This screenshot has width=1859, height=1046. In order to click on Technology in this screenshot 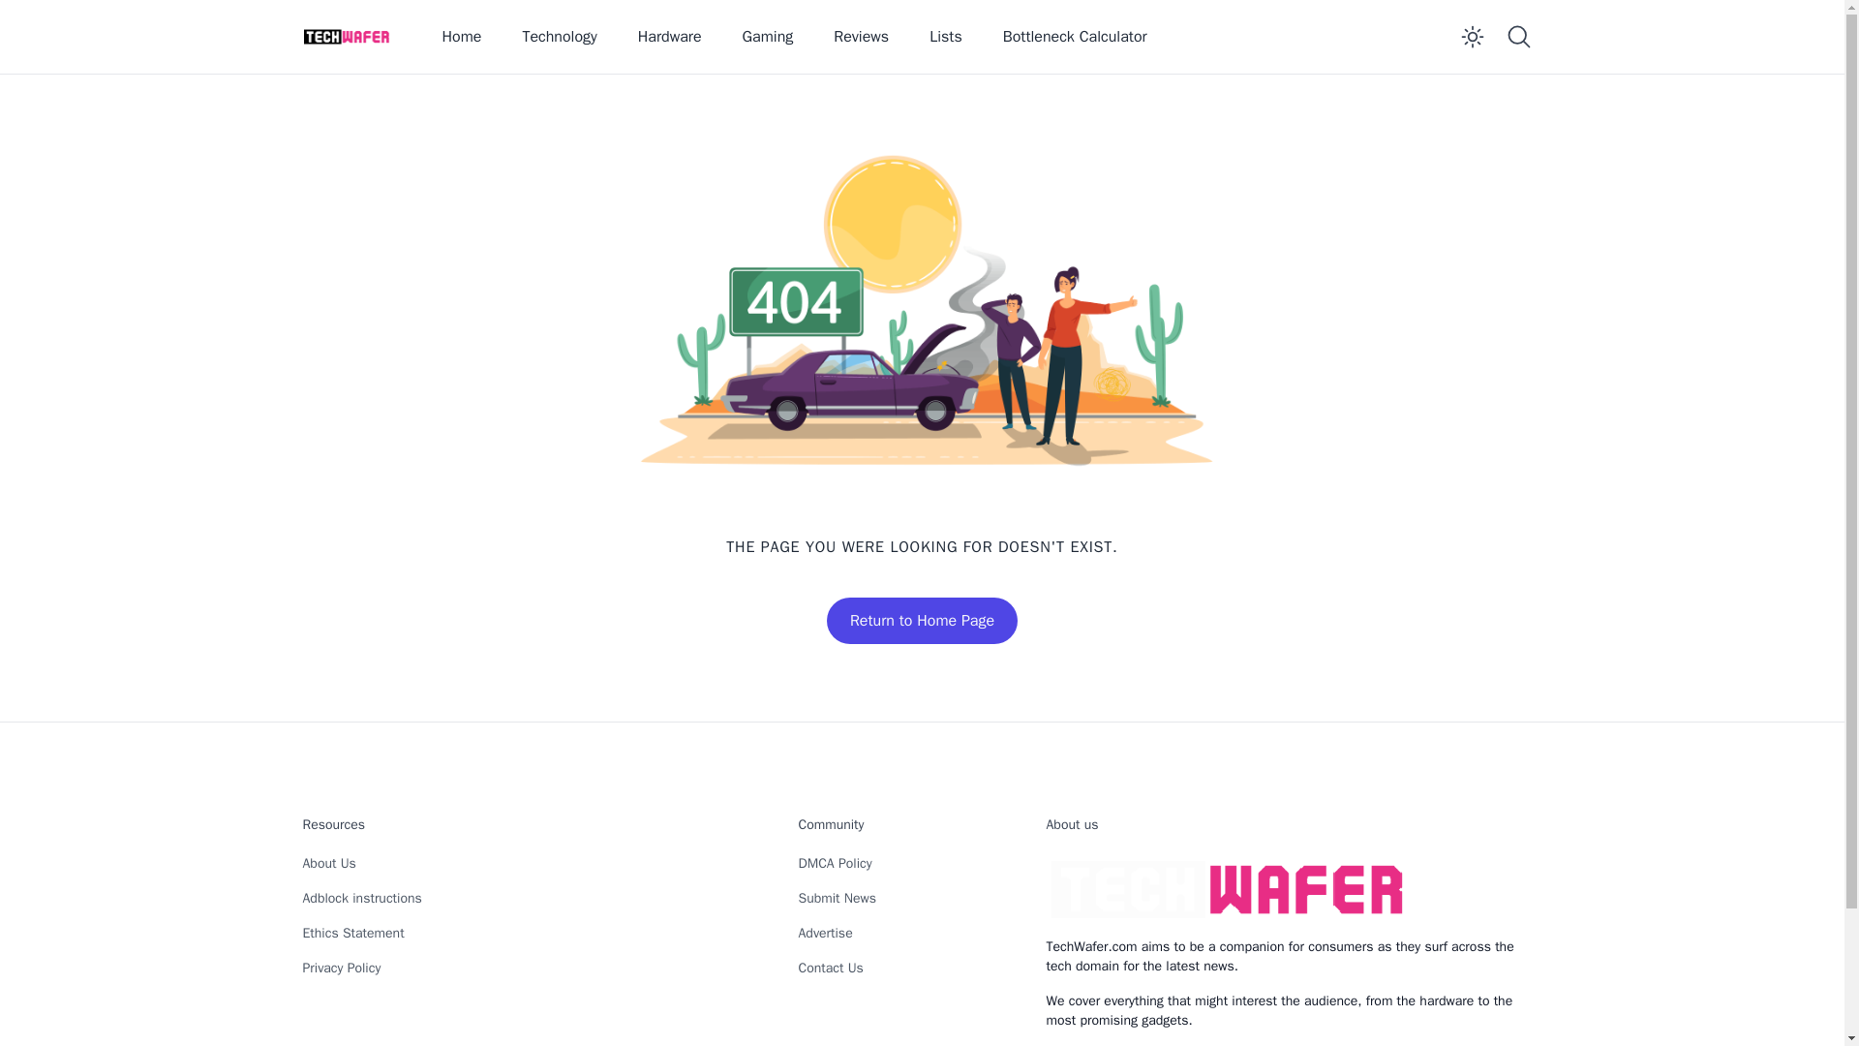, I will do `click(558, 37)`.